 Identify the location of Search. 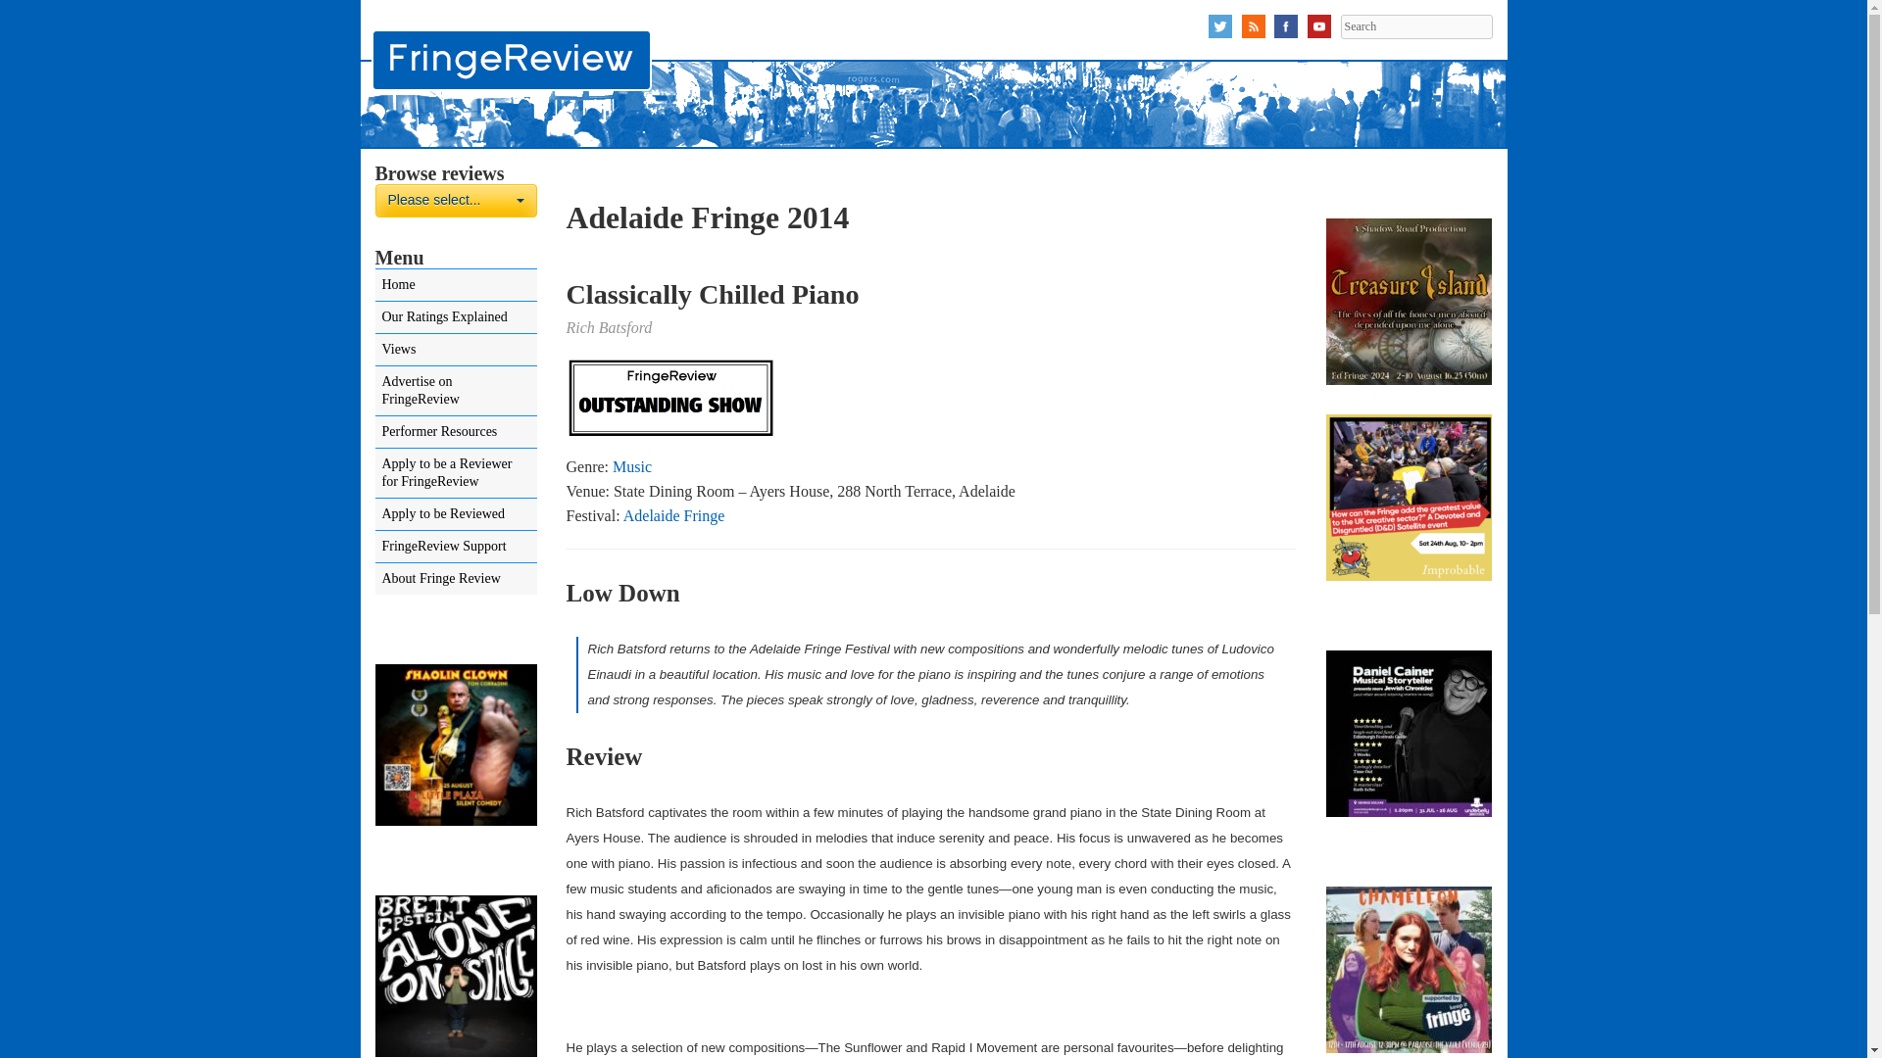
(1415, 26).